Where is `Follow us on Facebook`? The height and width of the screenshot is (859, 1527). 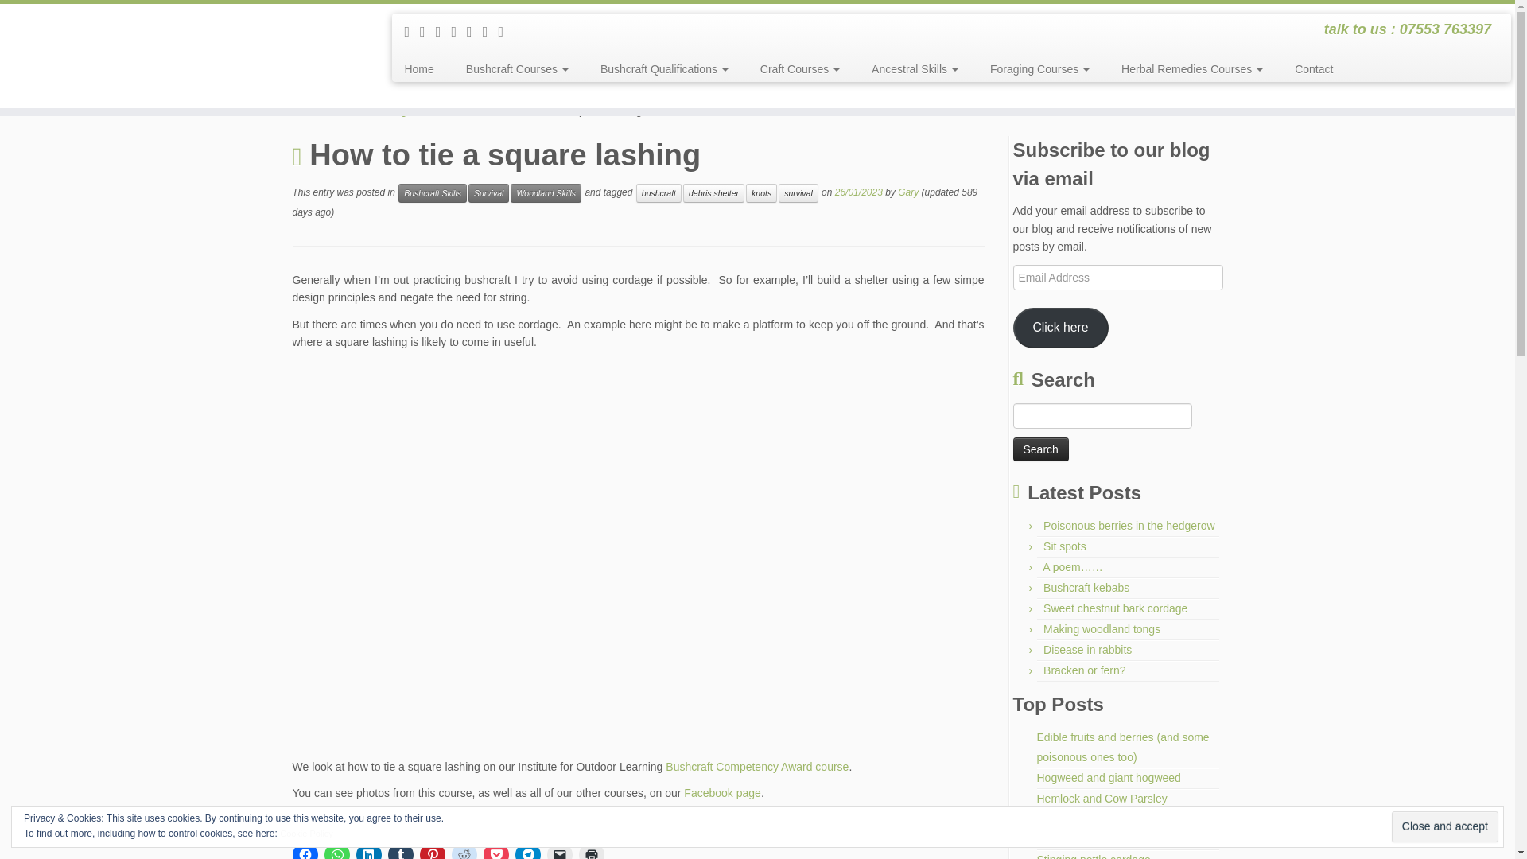
Follow us on Facebook is located at coordinates (412, 32).